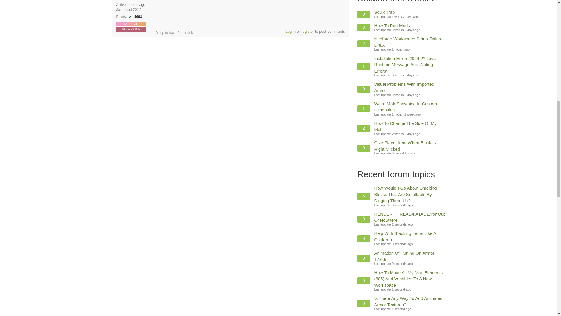 The height and width of the screenshot is (316, 561). Describe the element at coordinates (185, 32) in the screenshot. I see `Link to this comment` at that location.